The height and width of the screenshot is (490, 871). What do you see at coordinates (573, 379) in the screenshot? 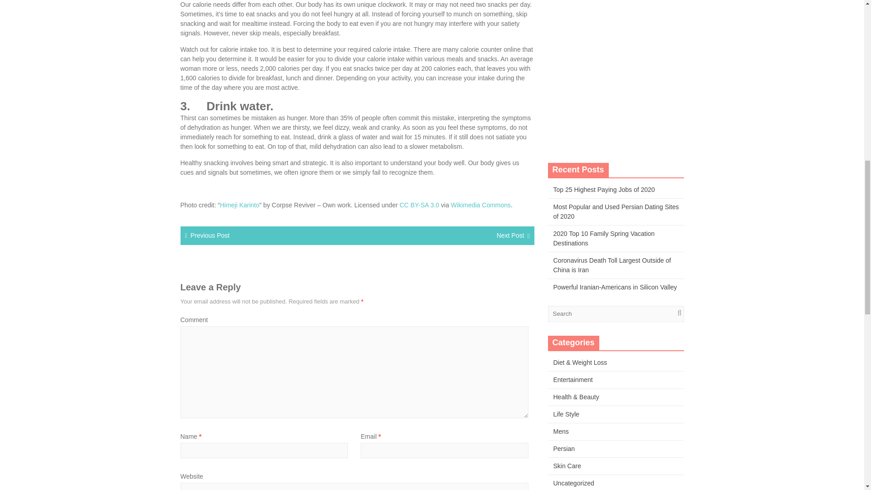
I see `Entertainment` at bounding box center [573, 379].